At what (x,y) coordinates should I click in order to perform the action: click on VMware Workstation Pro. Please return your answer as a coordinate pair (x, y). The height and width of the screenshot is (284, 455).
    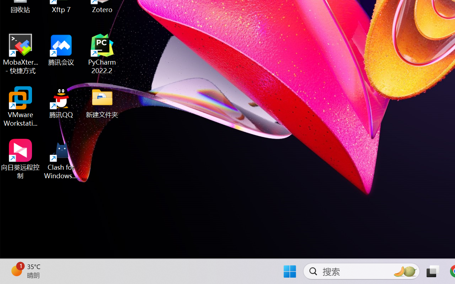
    Looking at the image, I should click on (21, 106).